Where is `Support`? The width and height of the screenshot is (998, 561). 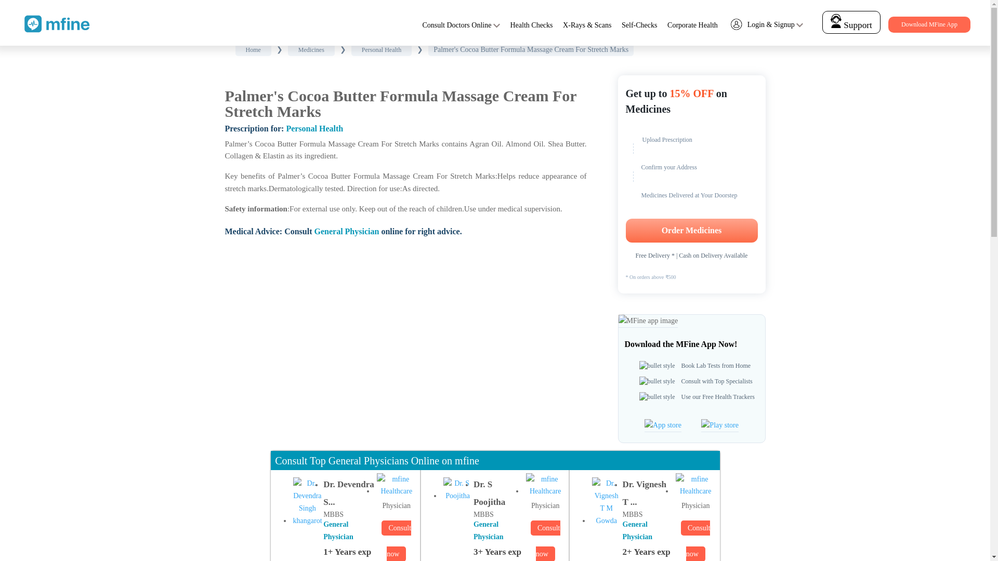
Support is located at coordinates (851, 25).